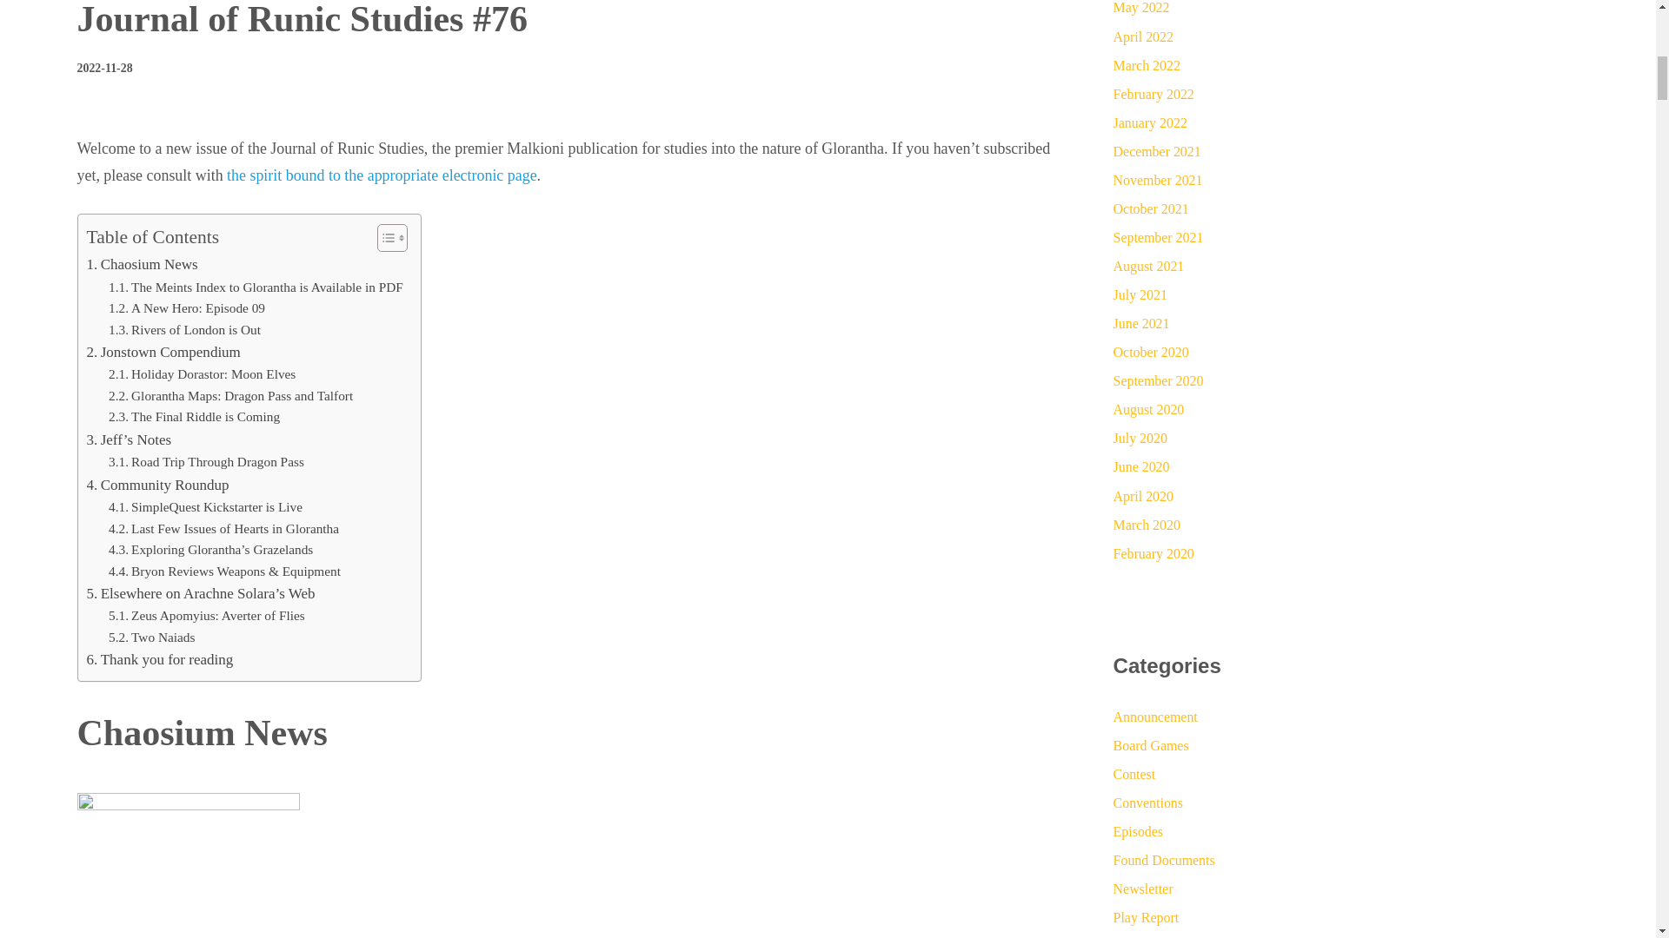 Image resolution: width=1669 pixels, height=938 pixels. I want to click on Rivers of London is Out, so click(184, 330).